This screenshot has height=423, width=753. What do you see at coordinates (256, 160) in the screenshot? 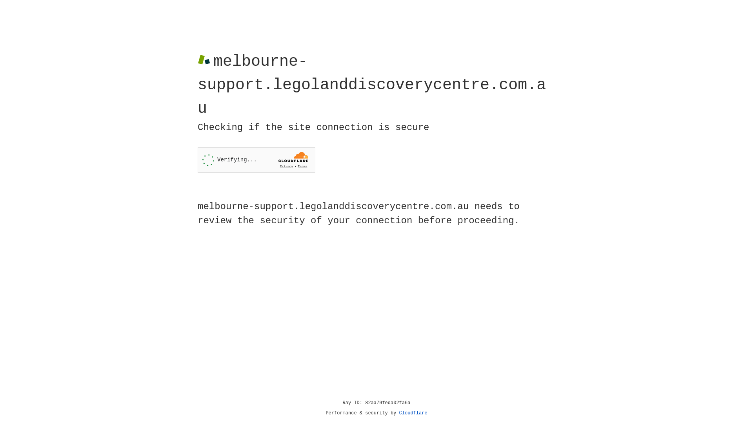
I see `Widget containing a Cloudflare security challenge` at bounding box center [256, 160].